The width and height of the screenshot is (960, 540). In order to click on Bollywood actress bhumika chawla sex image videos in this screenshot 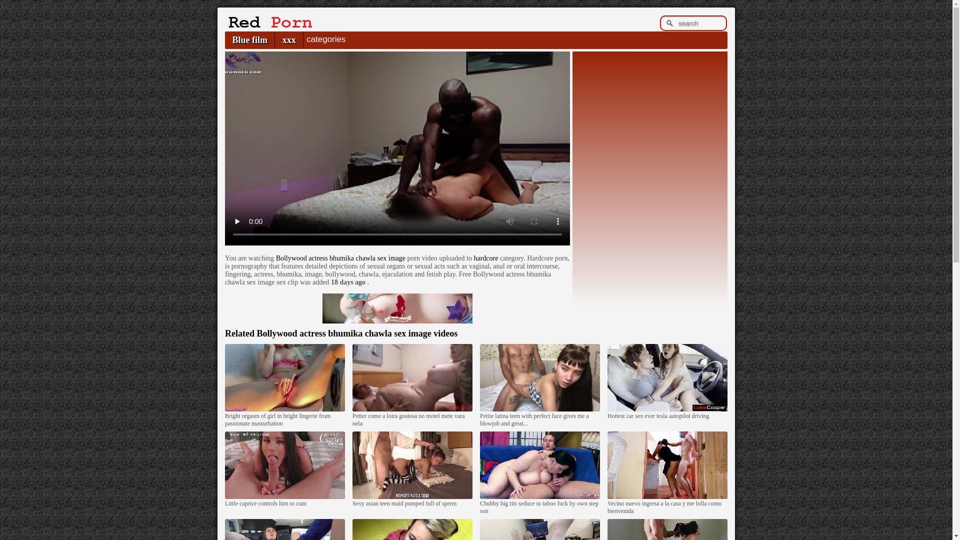, I will do `click(357, 333)`.